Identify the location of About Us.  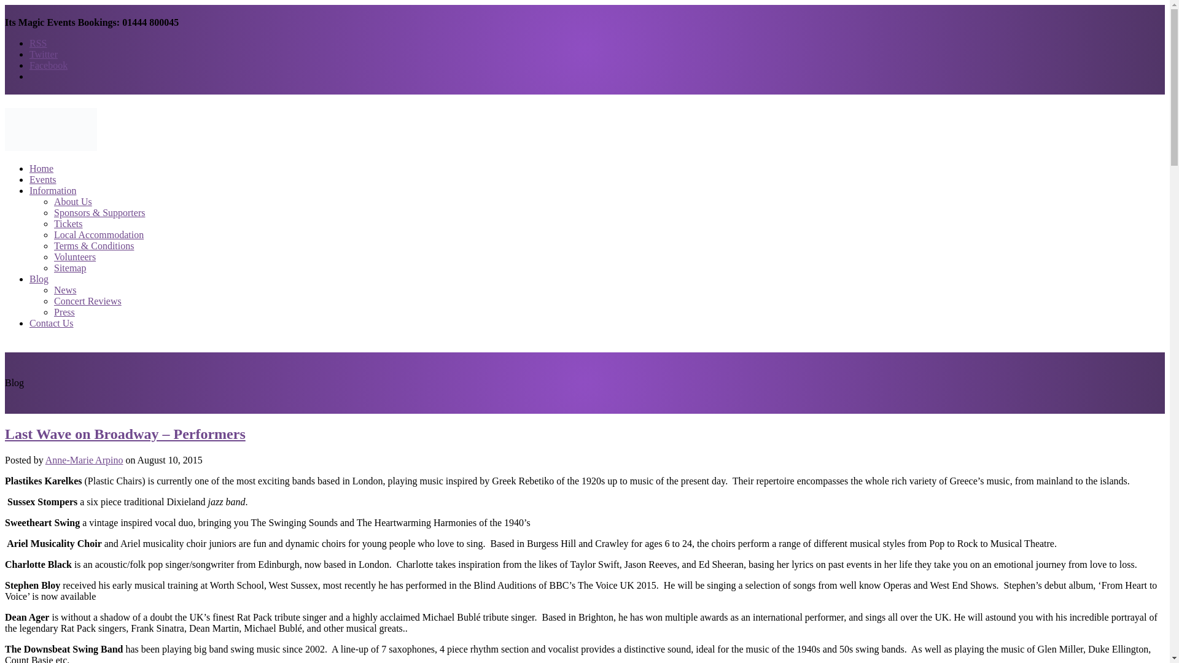
(72, 201).